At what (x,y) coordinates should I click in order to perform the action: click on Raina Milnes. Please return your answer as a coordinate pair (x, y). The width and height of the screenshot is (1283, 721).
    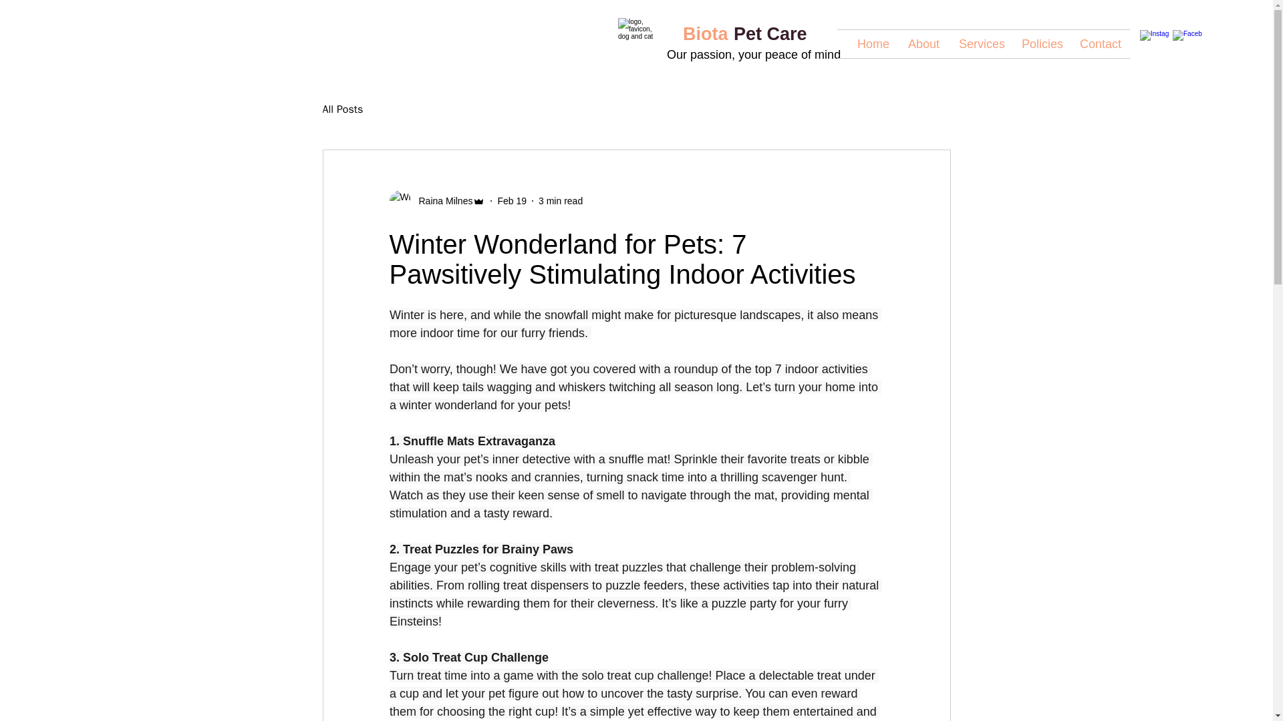
    Looking at the image, I should click on (441, 200).